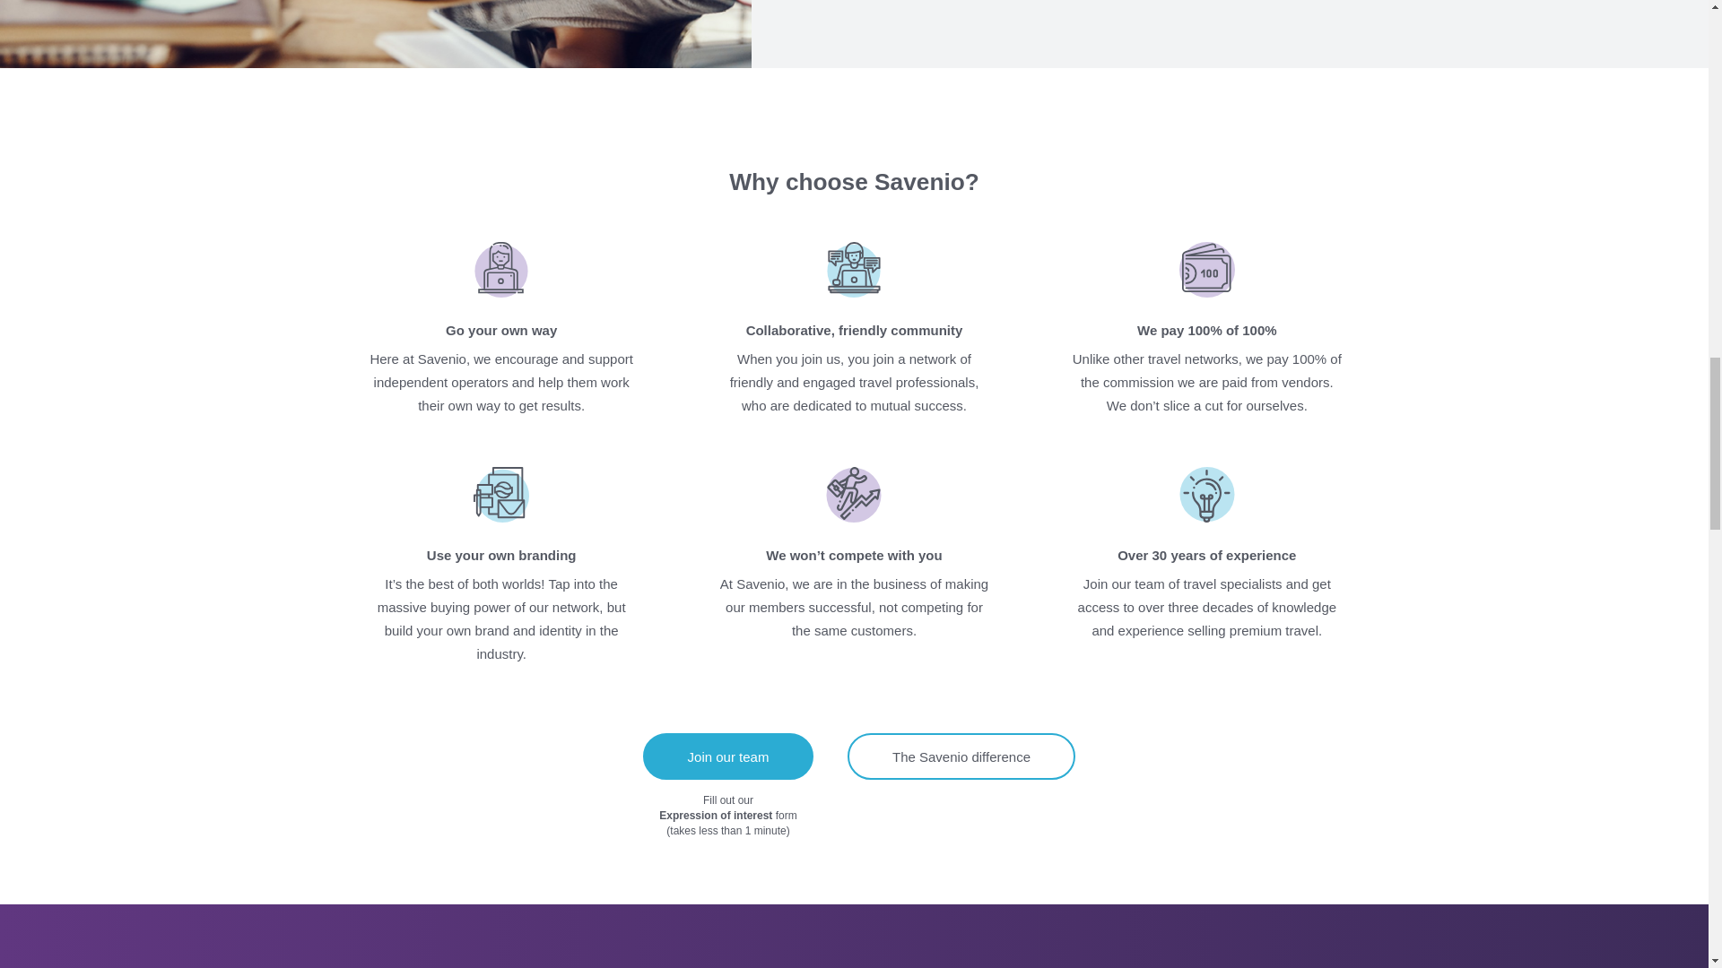 The width and height of the screenshot is (1722, 968). What do you see at coordinates (728, 756) in the screenshot?
I see `Join our team` at bounding box center [728, 756].